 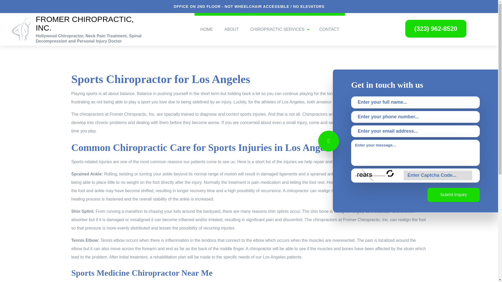 What do you see at coordinates (279, 49) in the screenshot?
I see `Back Pain` at bounding box center [279, 49].